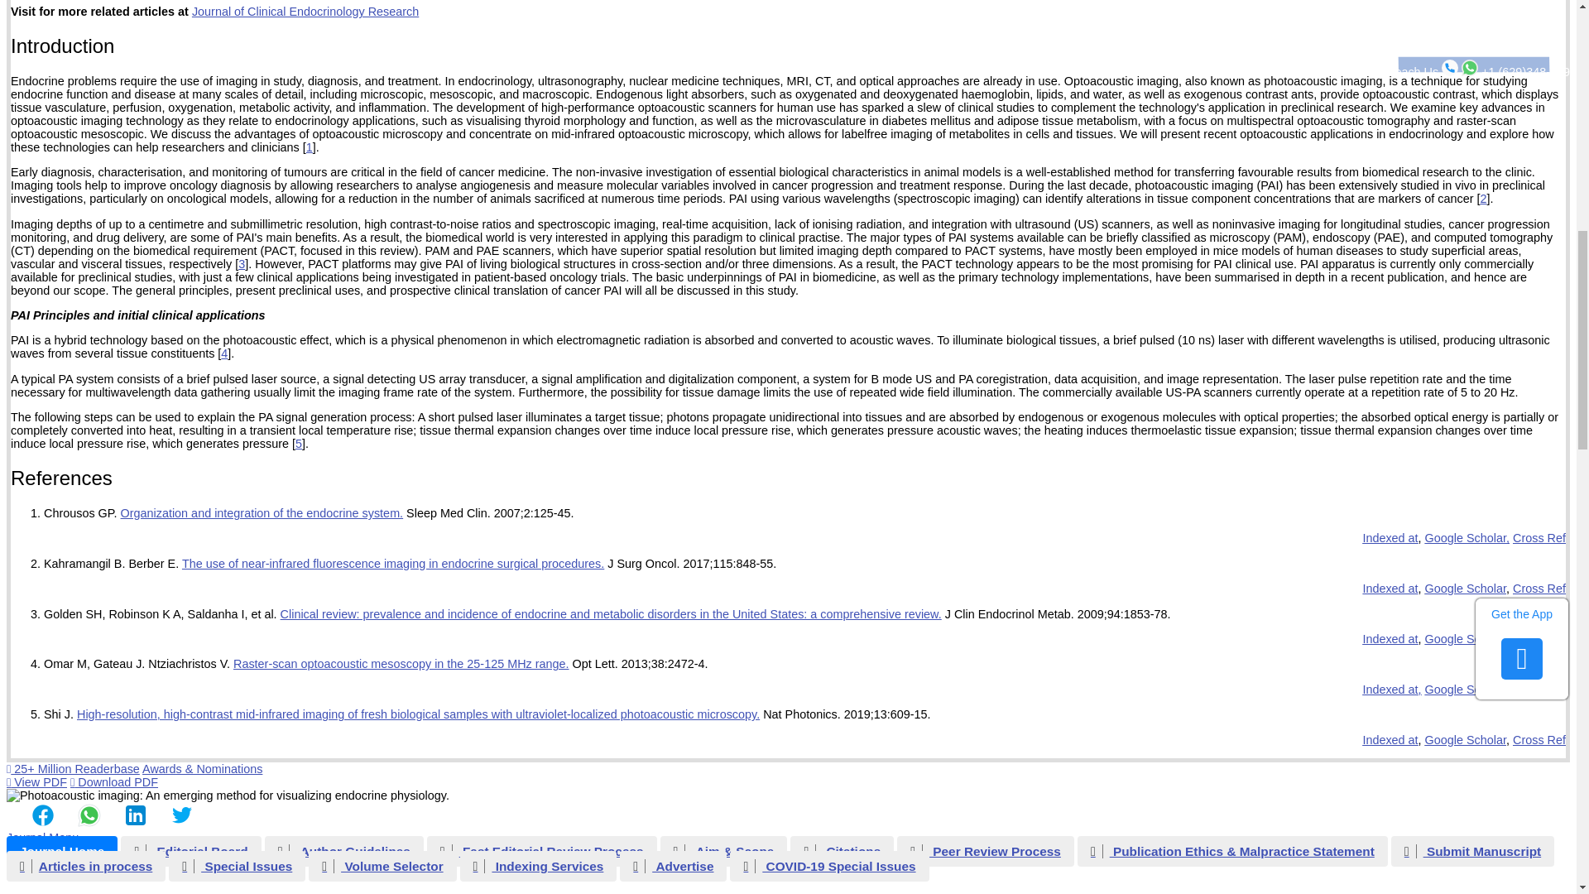  I want to click on Indexed at, so click(1389, 537).